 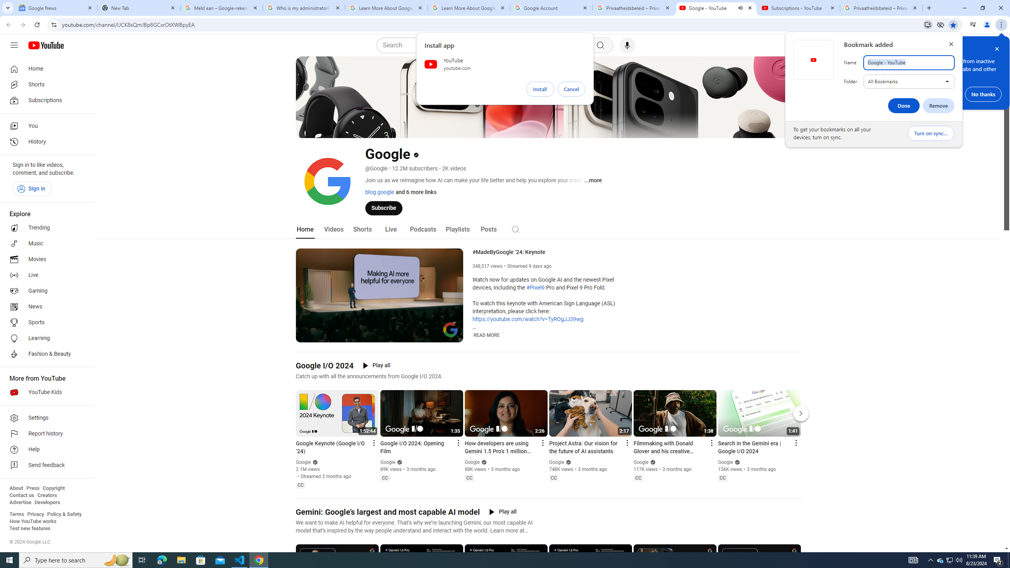 I want to click on Subtitles/closed captions unavailable, so click(x=423, y=335).